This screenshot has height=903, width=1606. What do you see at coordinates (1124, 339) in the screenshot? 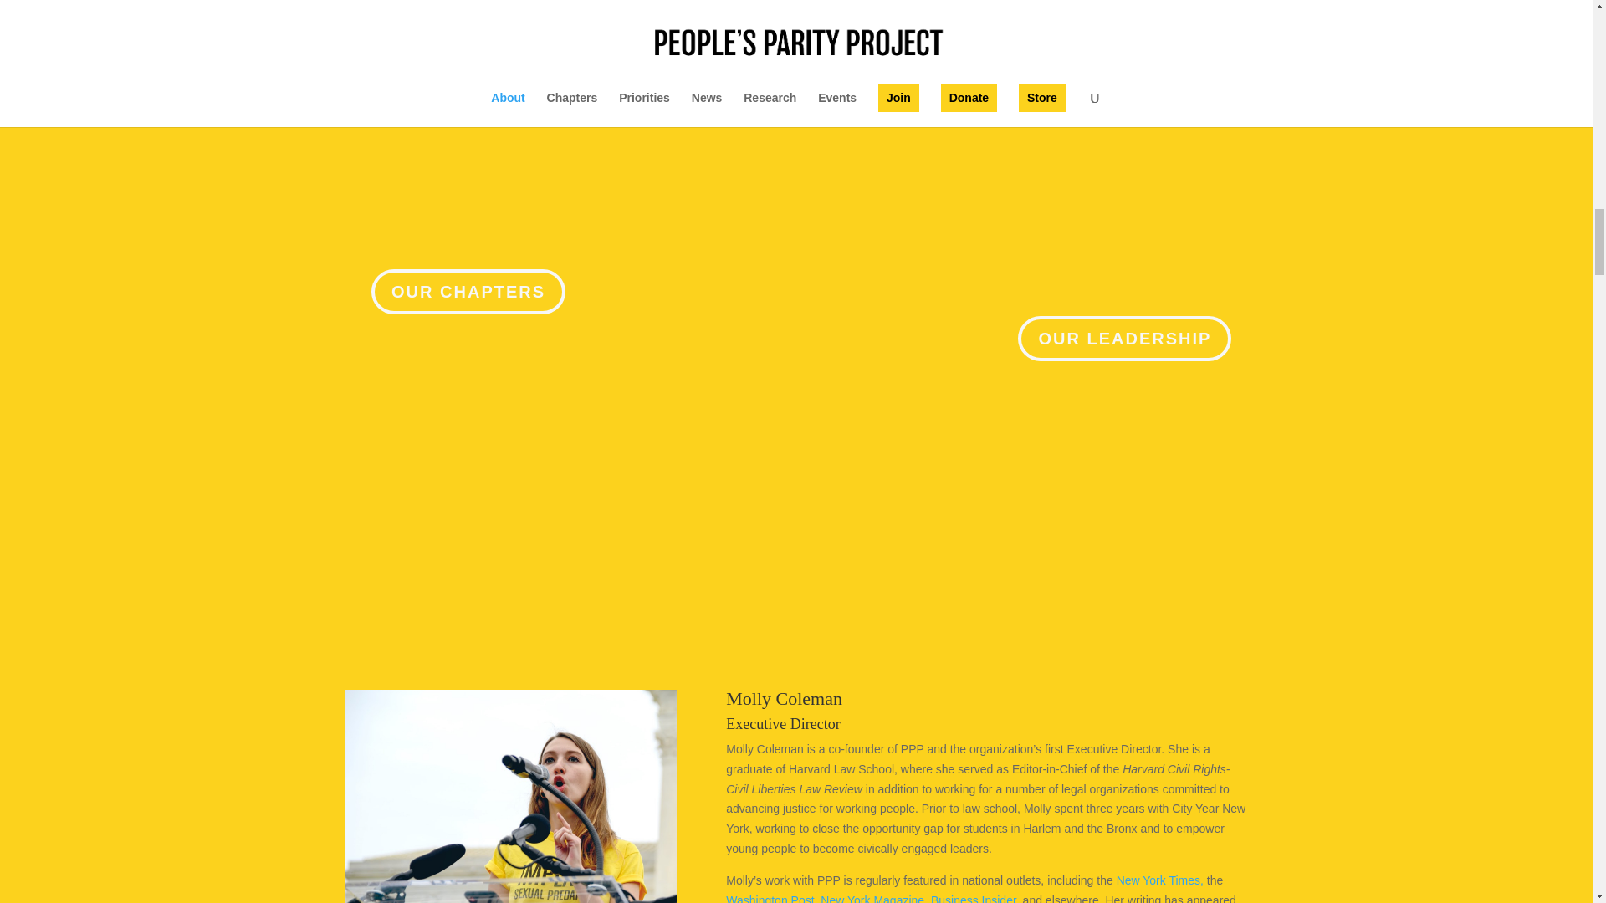
I see `OUR LEADERSHIP` at bounding box center [1124, 339].